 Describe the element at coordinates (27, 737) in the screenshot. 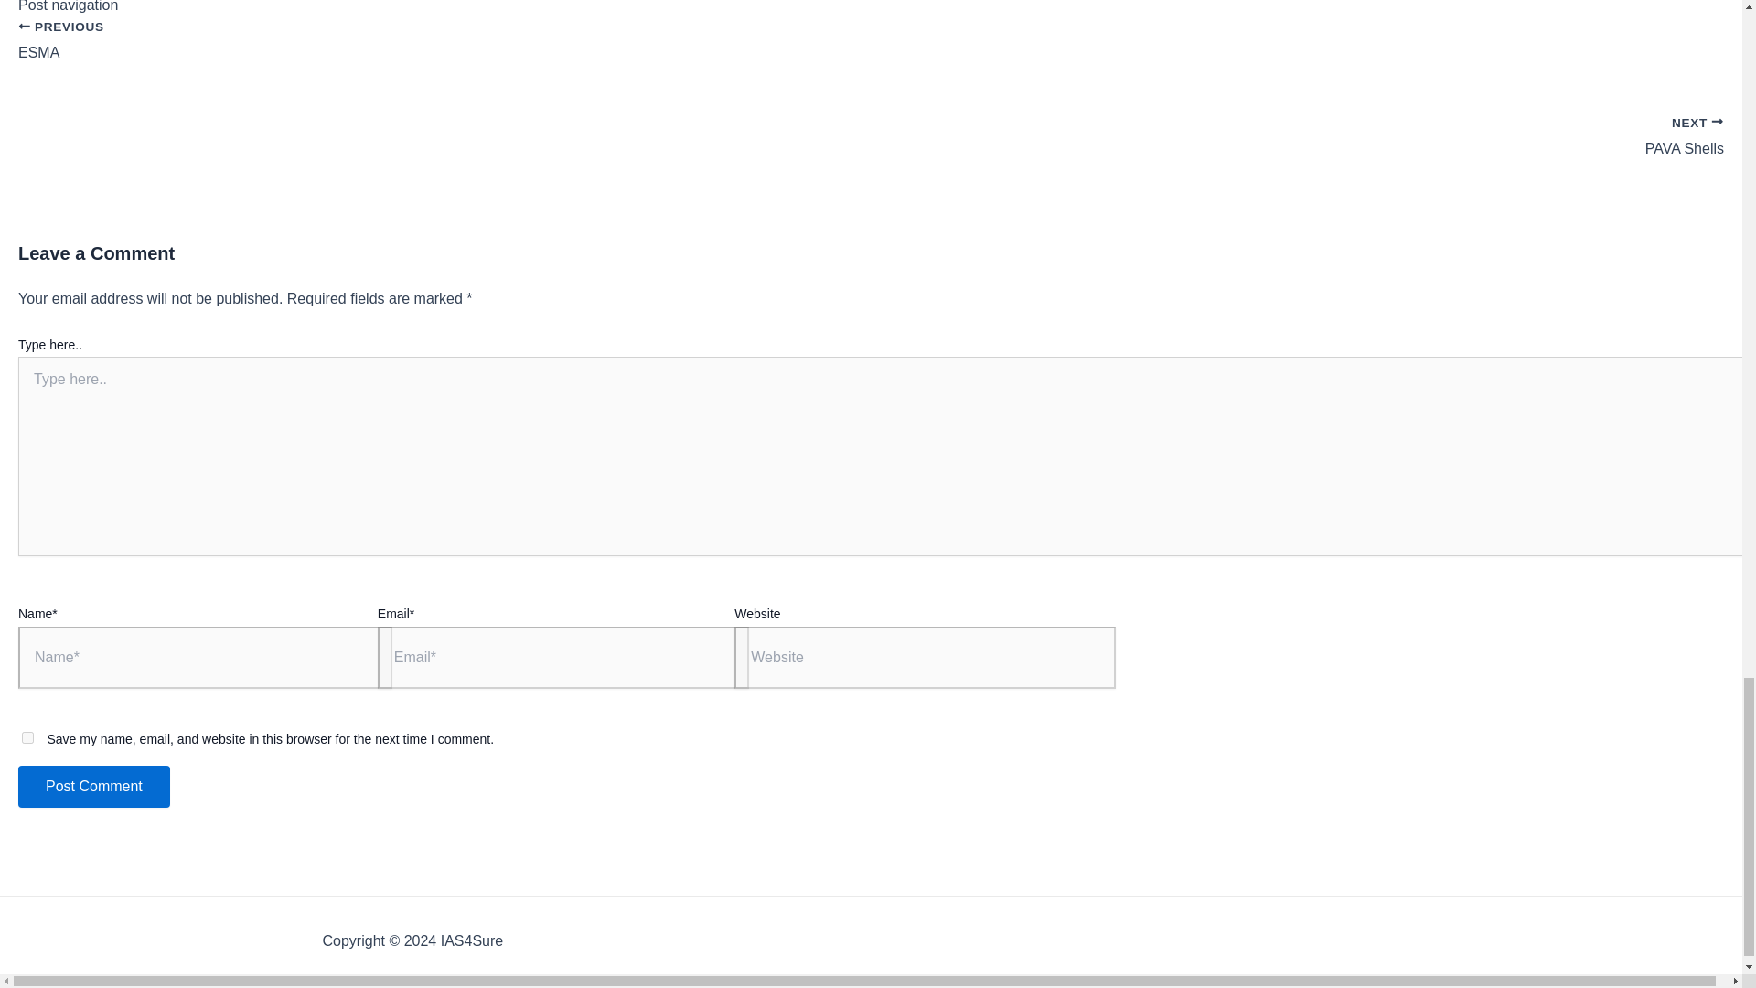

I see `yes` at that location.